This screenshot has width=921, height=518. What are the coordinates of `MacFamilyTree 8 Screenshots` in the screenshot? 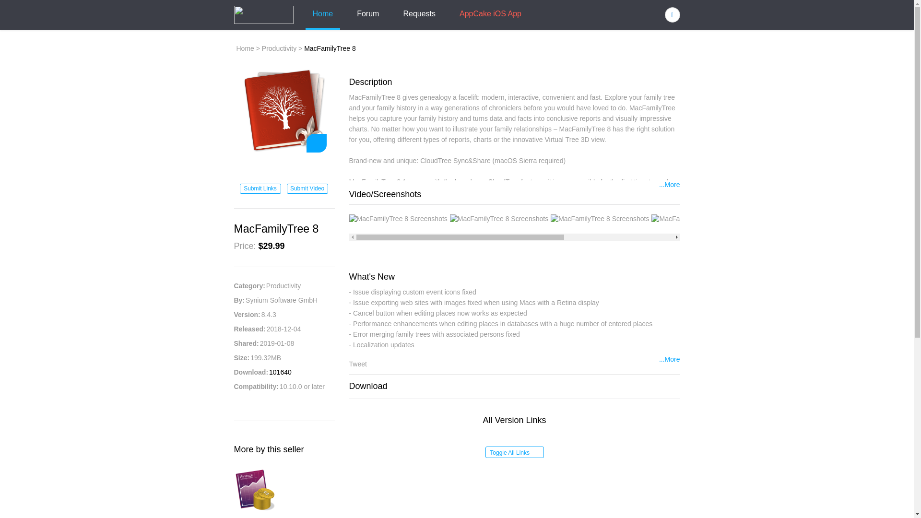 It's located at (600, 219).